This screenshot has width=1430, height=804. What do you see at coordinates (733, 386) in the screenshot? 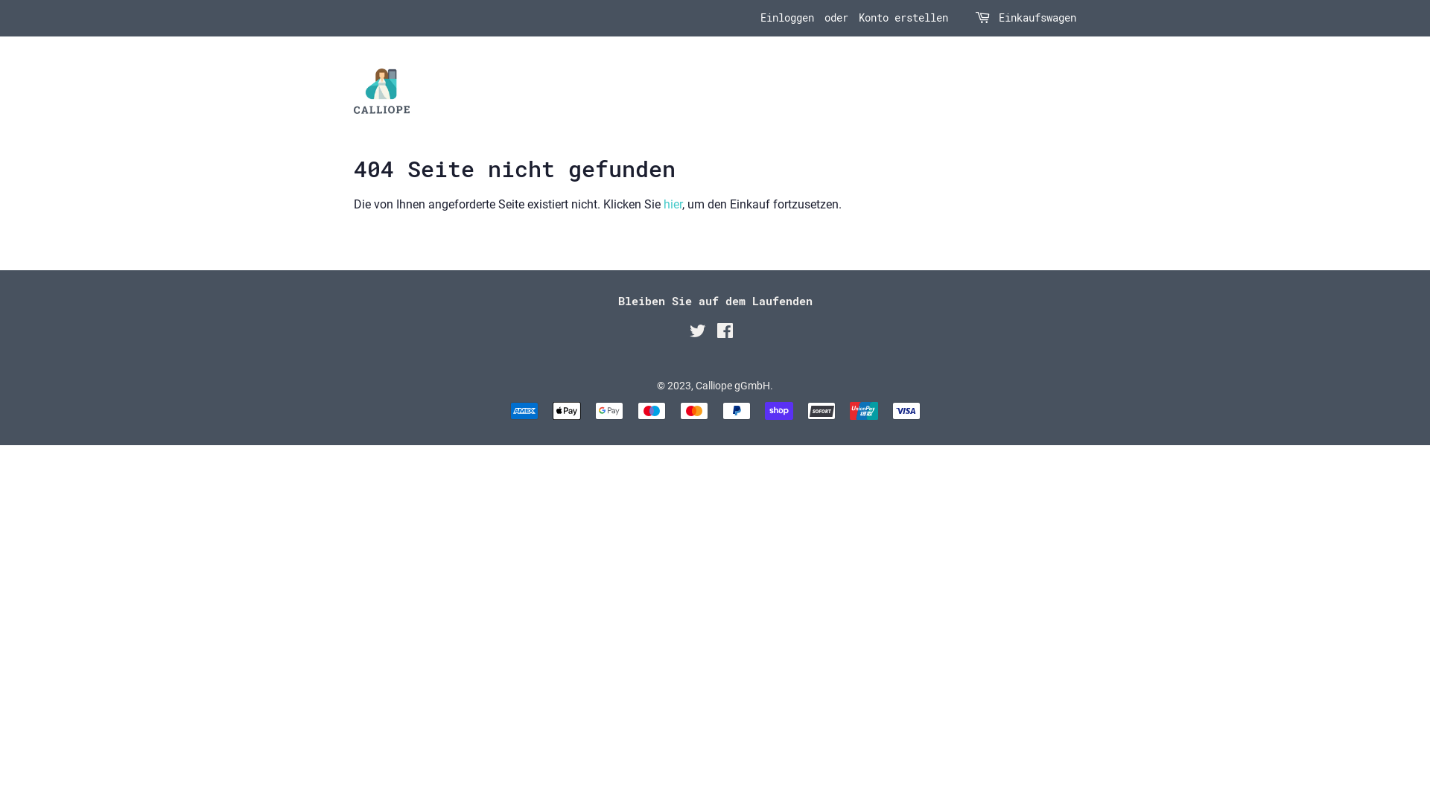
I see `Calliope gGmbH` at bounding box center [733, 386].